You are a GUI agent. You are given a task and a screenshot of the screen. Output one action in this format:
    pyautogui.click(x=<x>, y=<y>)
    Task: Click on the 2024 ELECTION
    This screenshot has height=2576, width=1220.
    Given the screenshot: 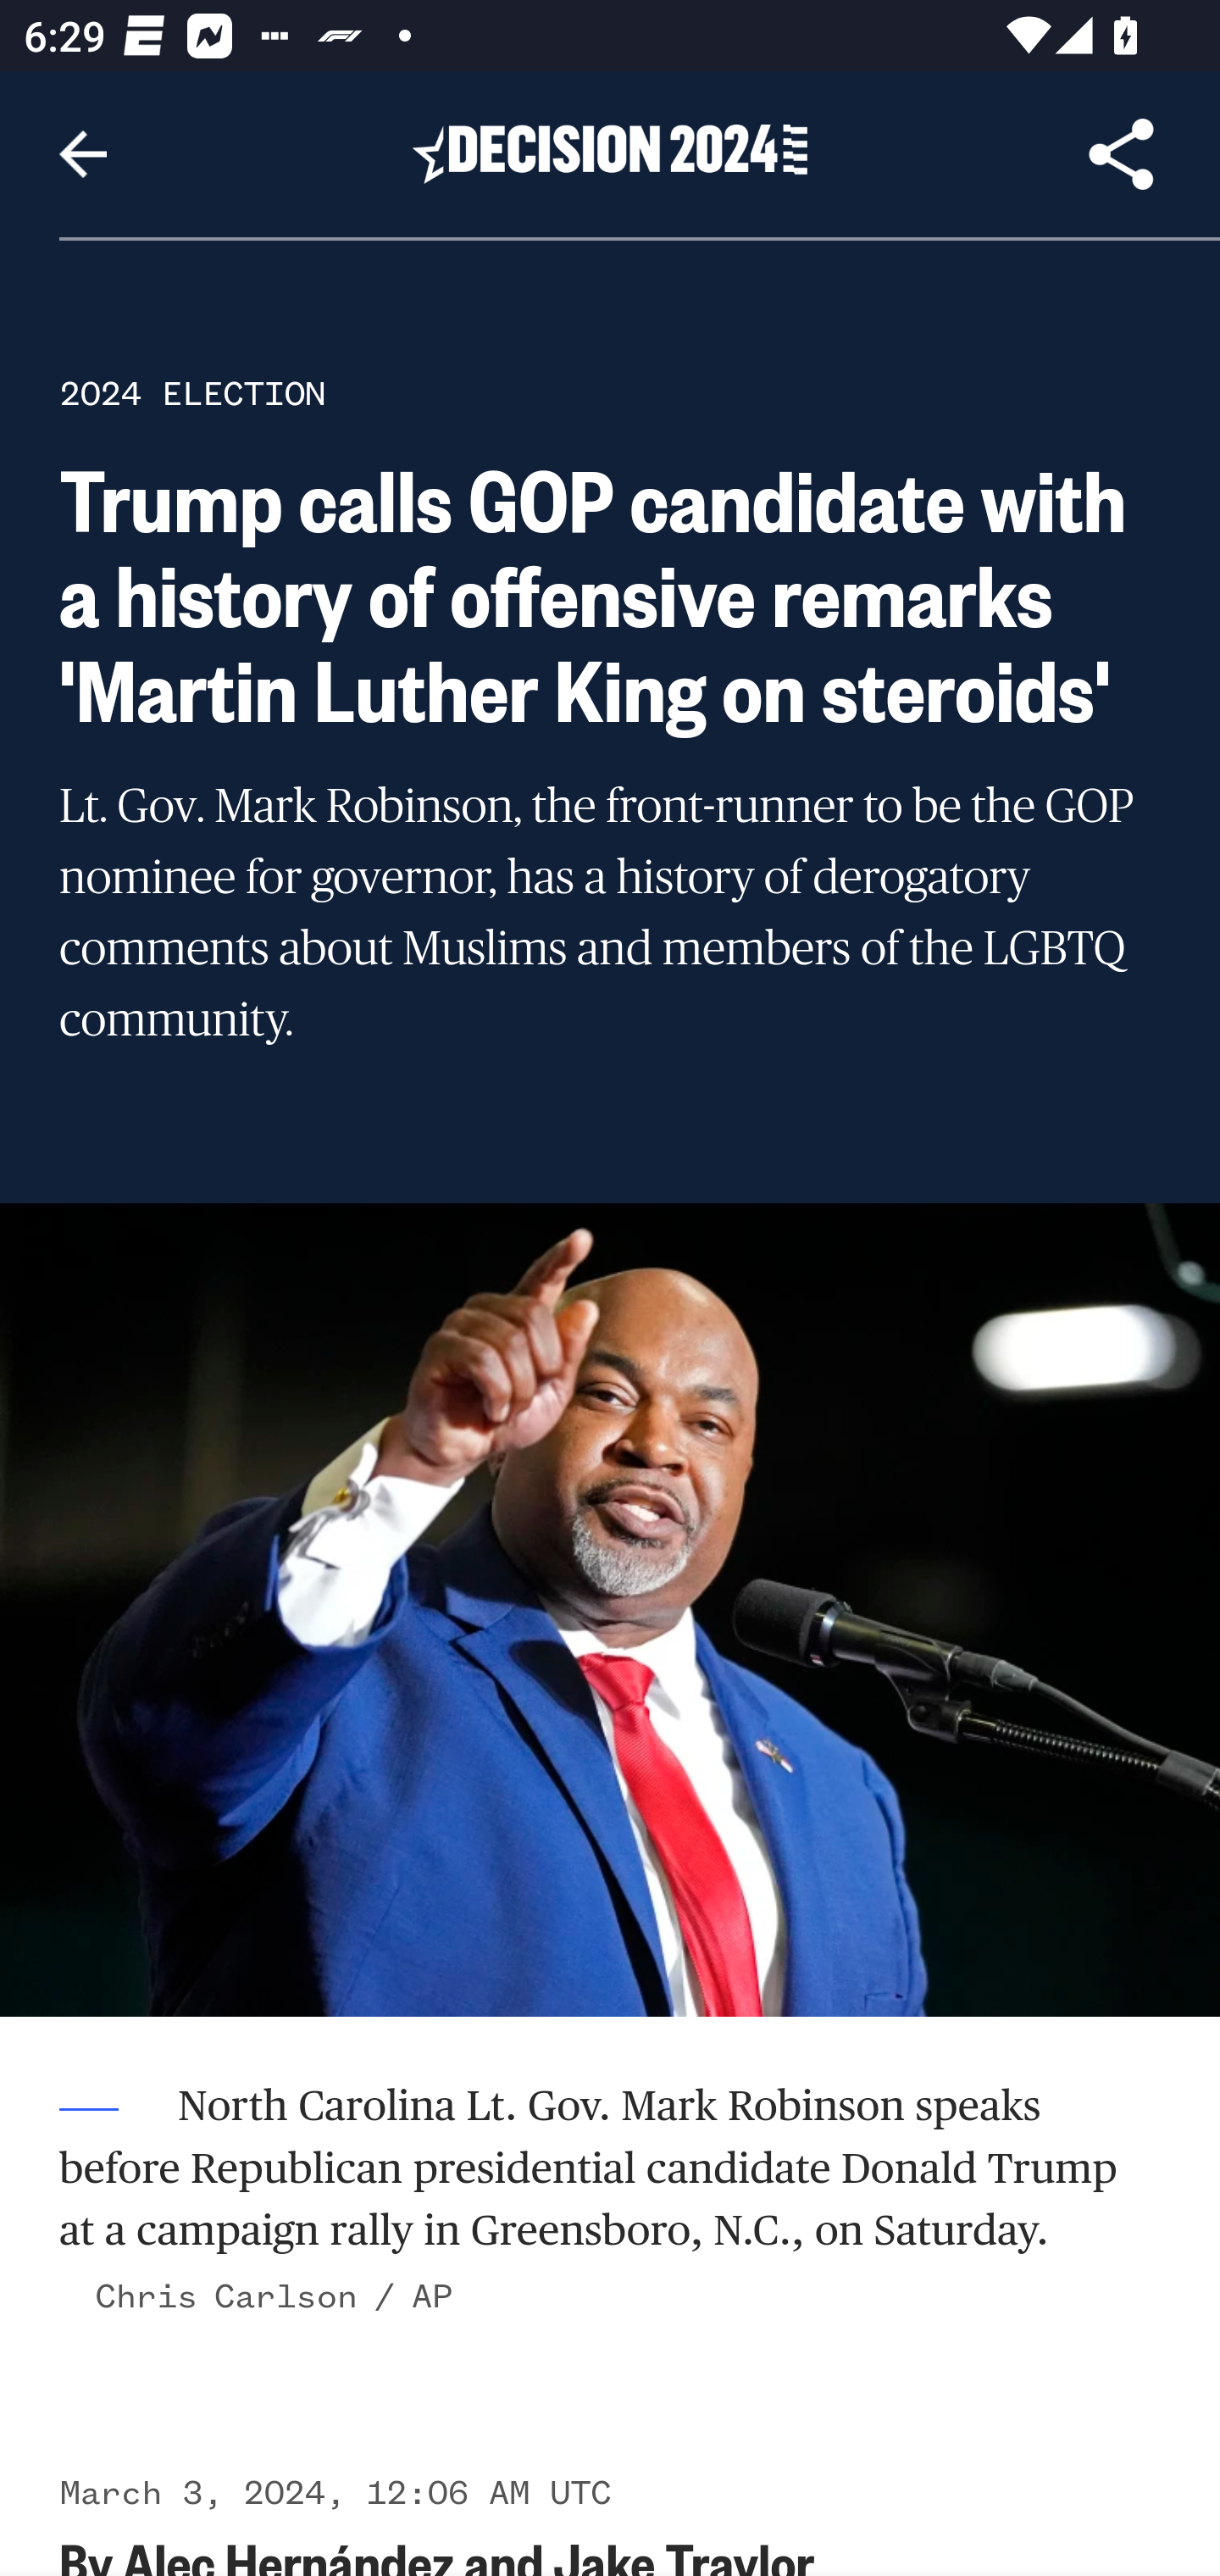 What is the action you would take?
    pyautogui.click(x=192, y=393)
    